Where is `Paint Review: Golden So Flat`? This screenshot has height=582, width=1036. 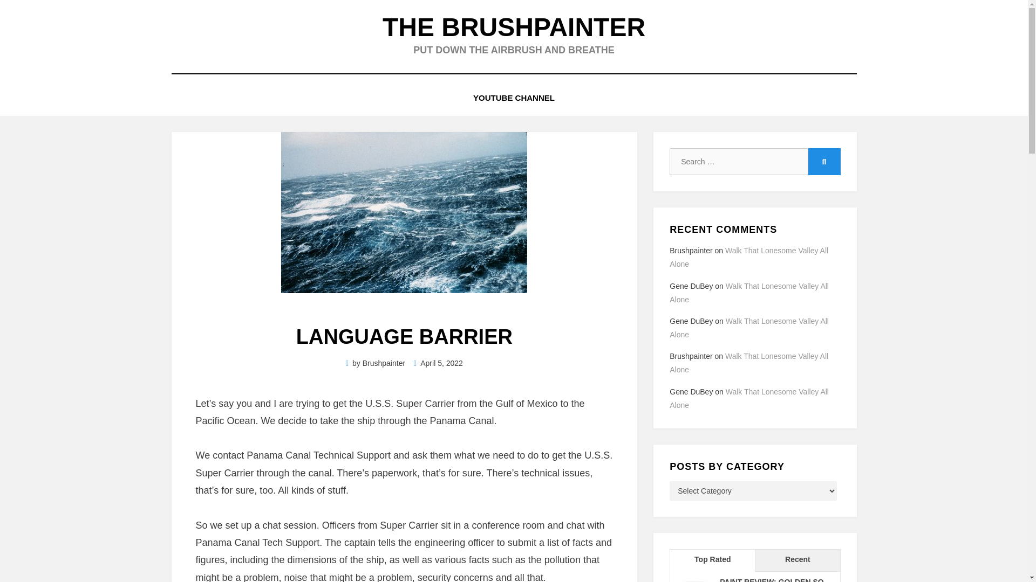
Paint Review: Golden So Flat is located at coordinates (772, 580).